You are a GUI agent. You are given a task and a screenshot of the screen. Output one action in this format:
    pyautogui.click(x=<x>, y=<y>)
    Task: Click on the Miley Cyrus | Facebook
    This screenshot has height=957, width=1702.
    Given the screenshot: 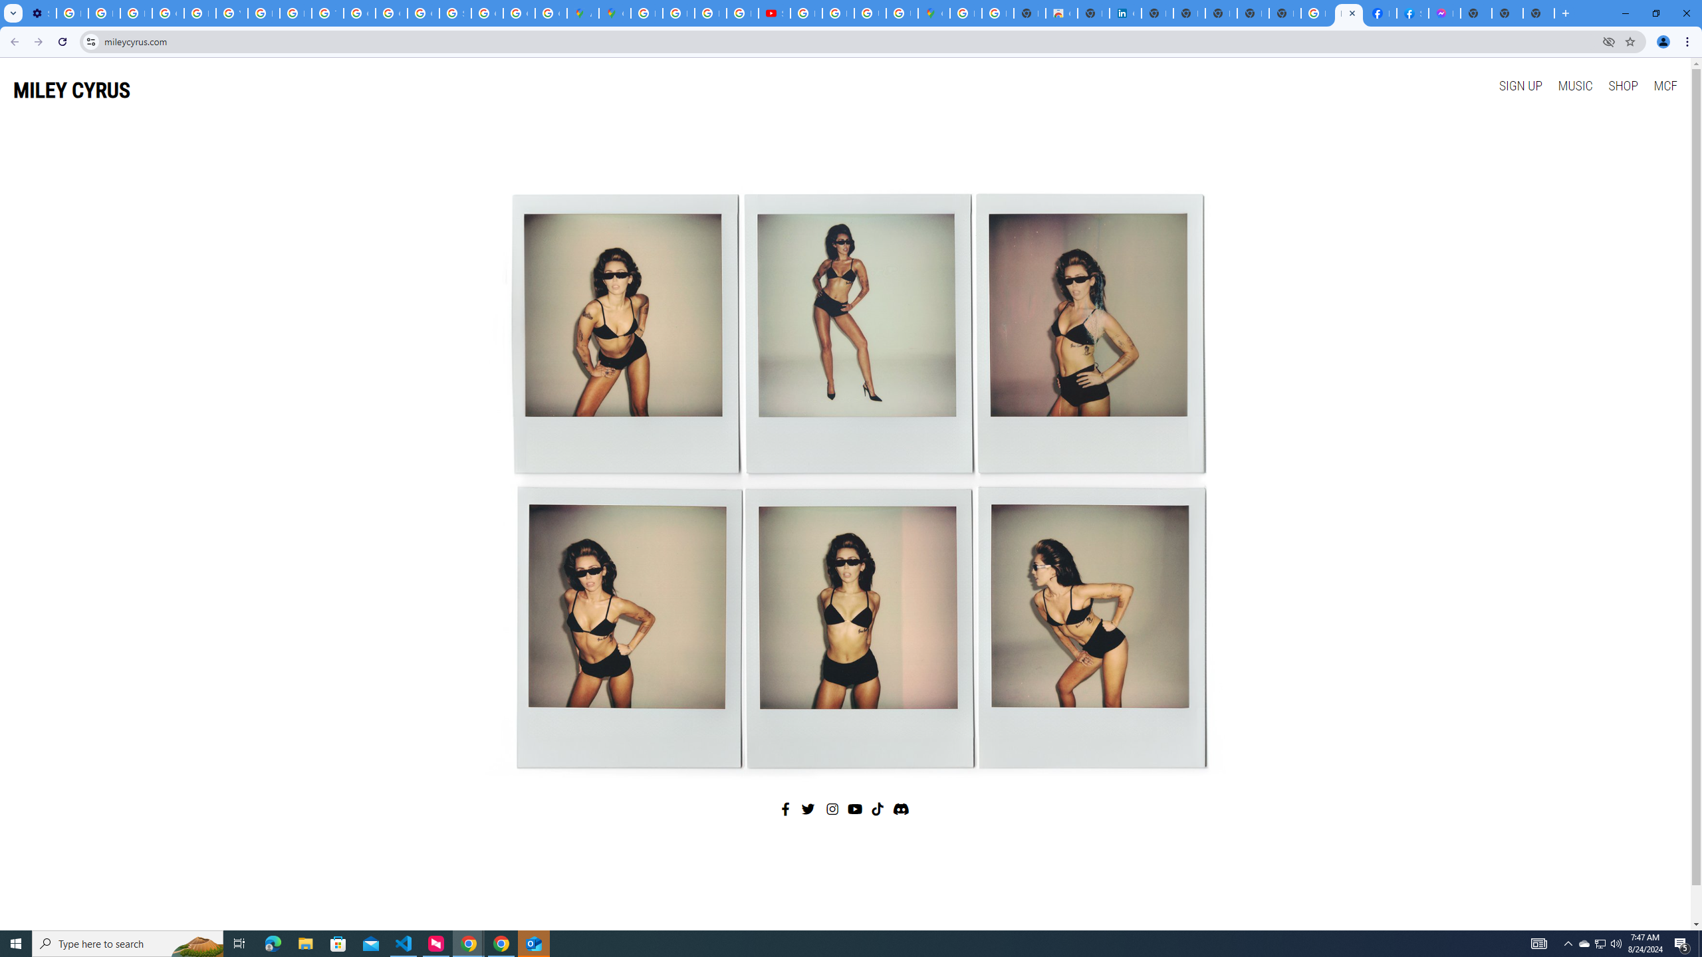 What is the action you would take?
    pyautogui.click(x=1380, y=13)
    